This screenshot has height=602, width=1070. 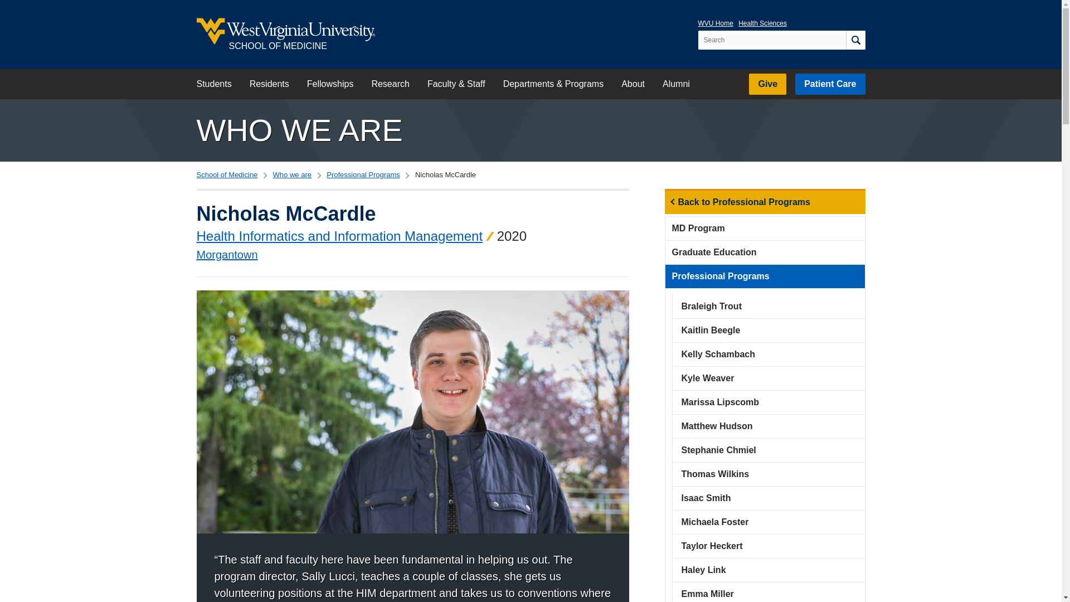 I want to click on Professional Programs, so click(x=363, y=174).